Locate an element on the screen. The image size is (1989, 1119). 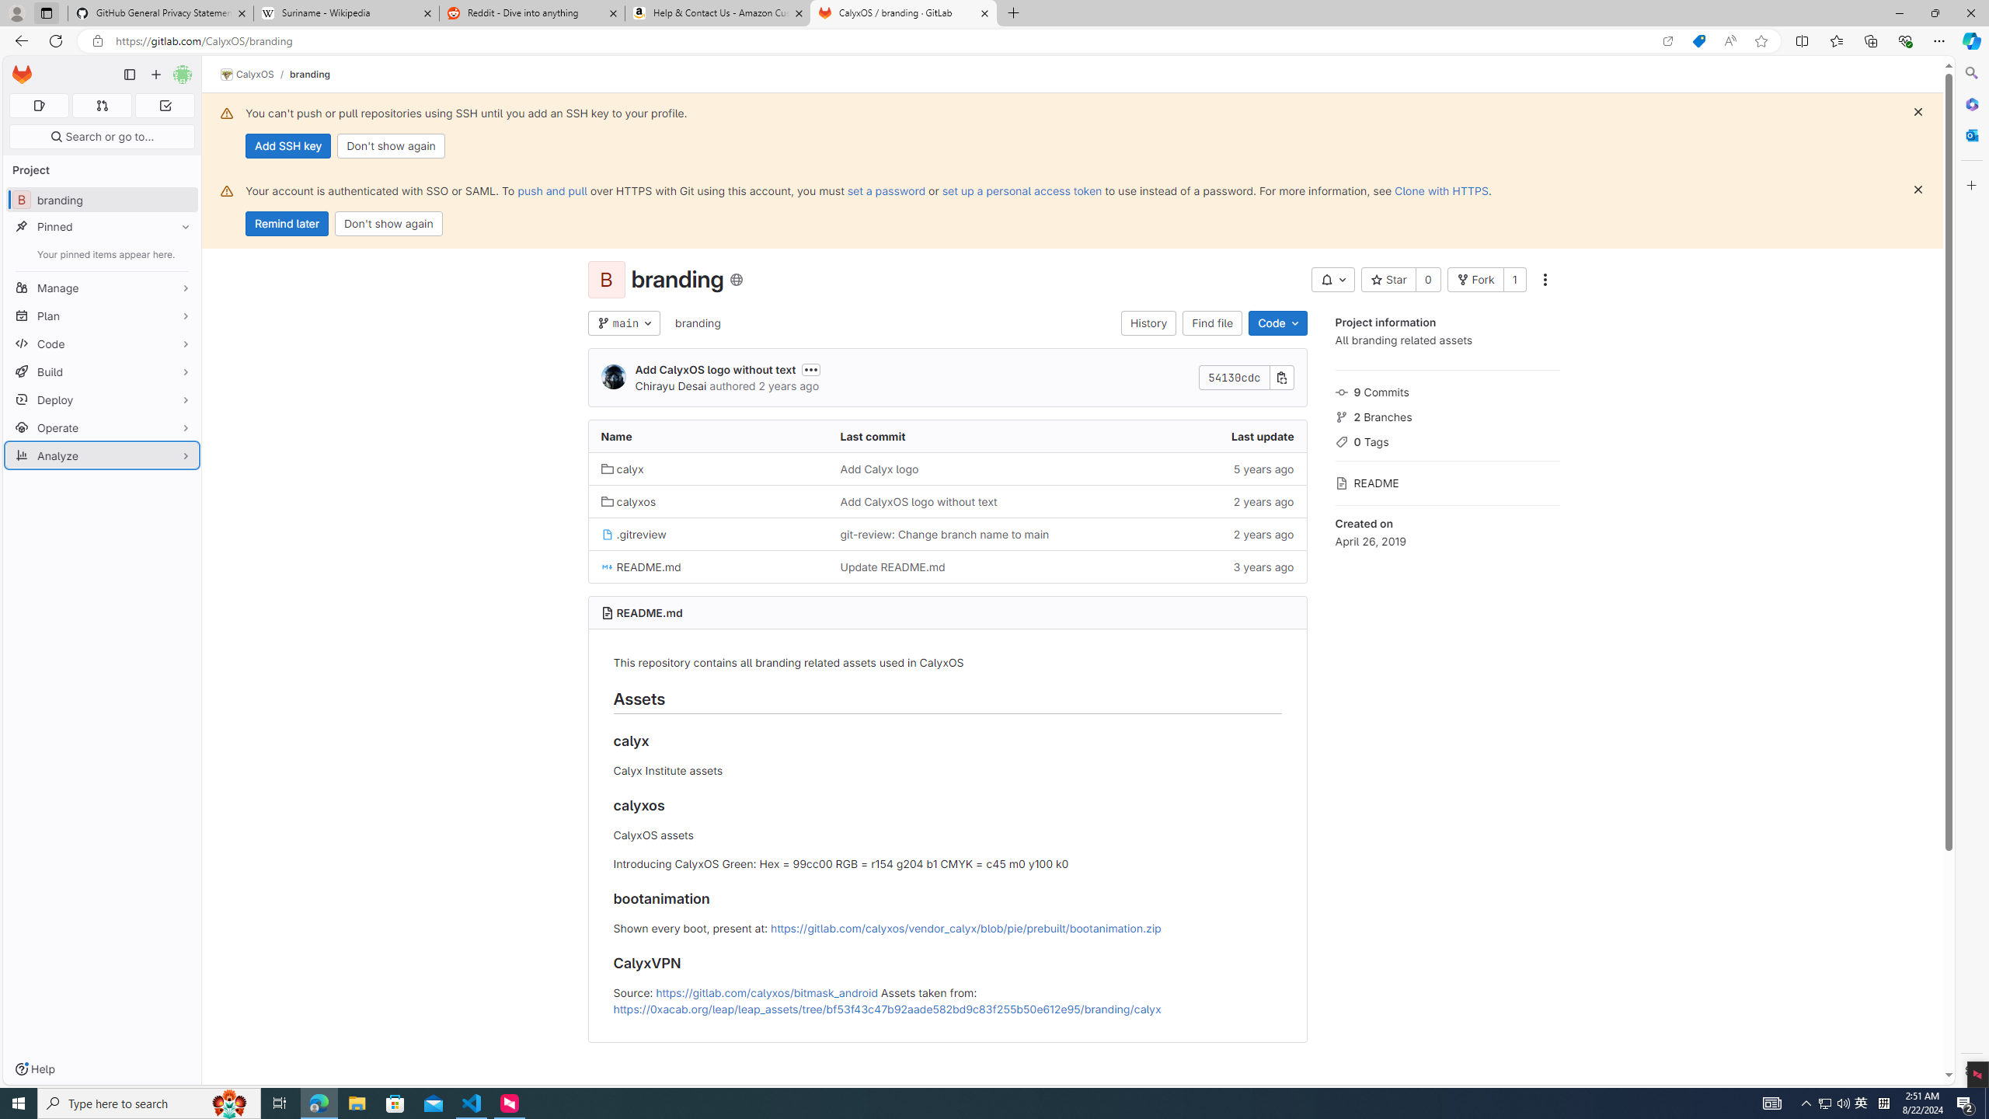
Pinned is located at coordinates (103, 227).